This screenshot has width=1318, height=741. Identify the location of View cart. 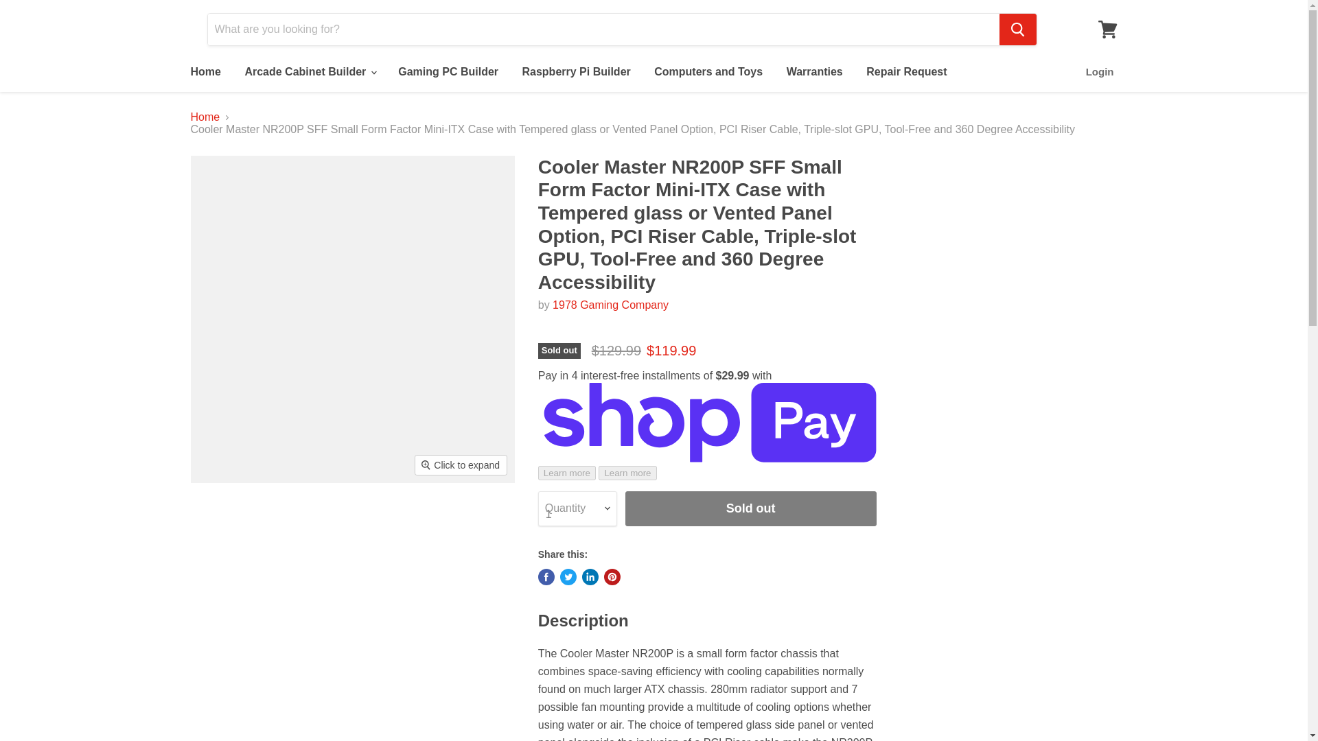
(1107, 29).